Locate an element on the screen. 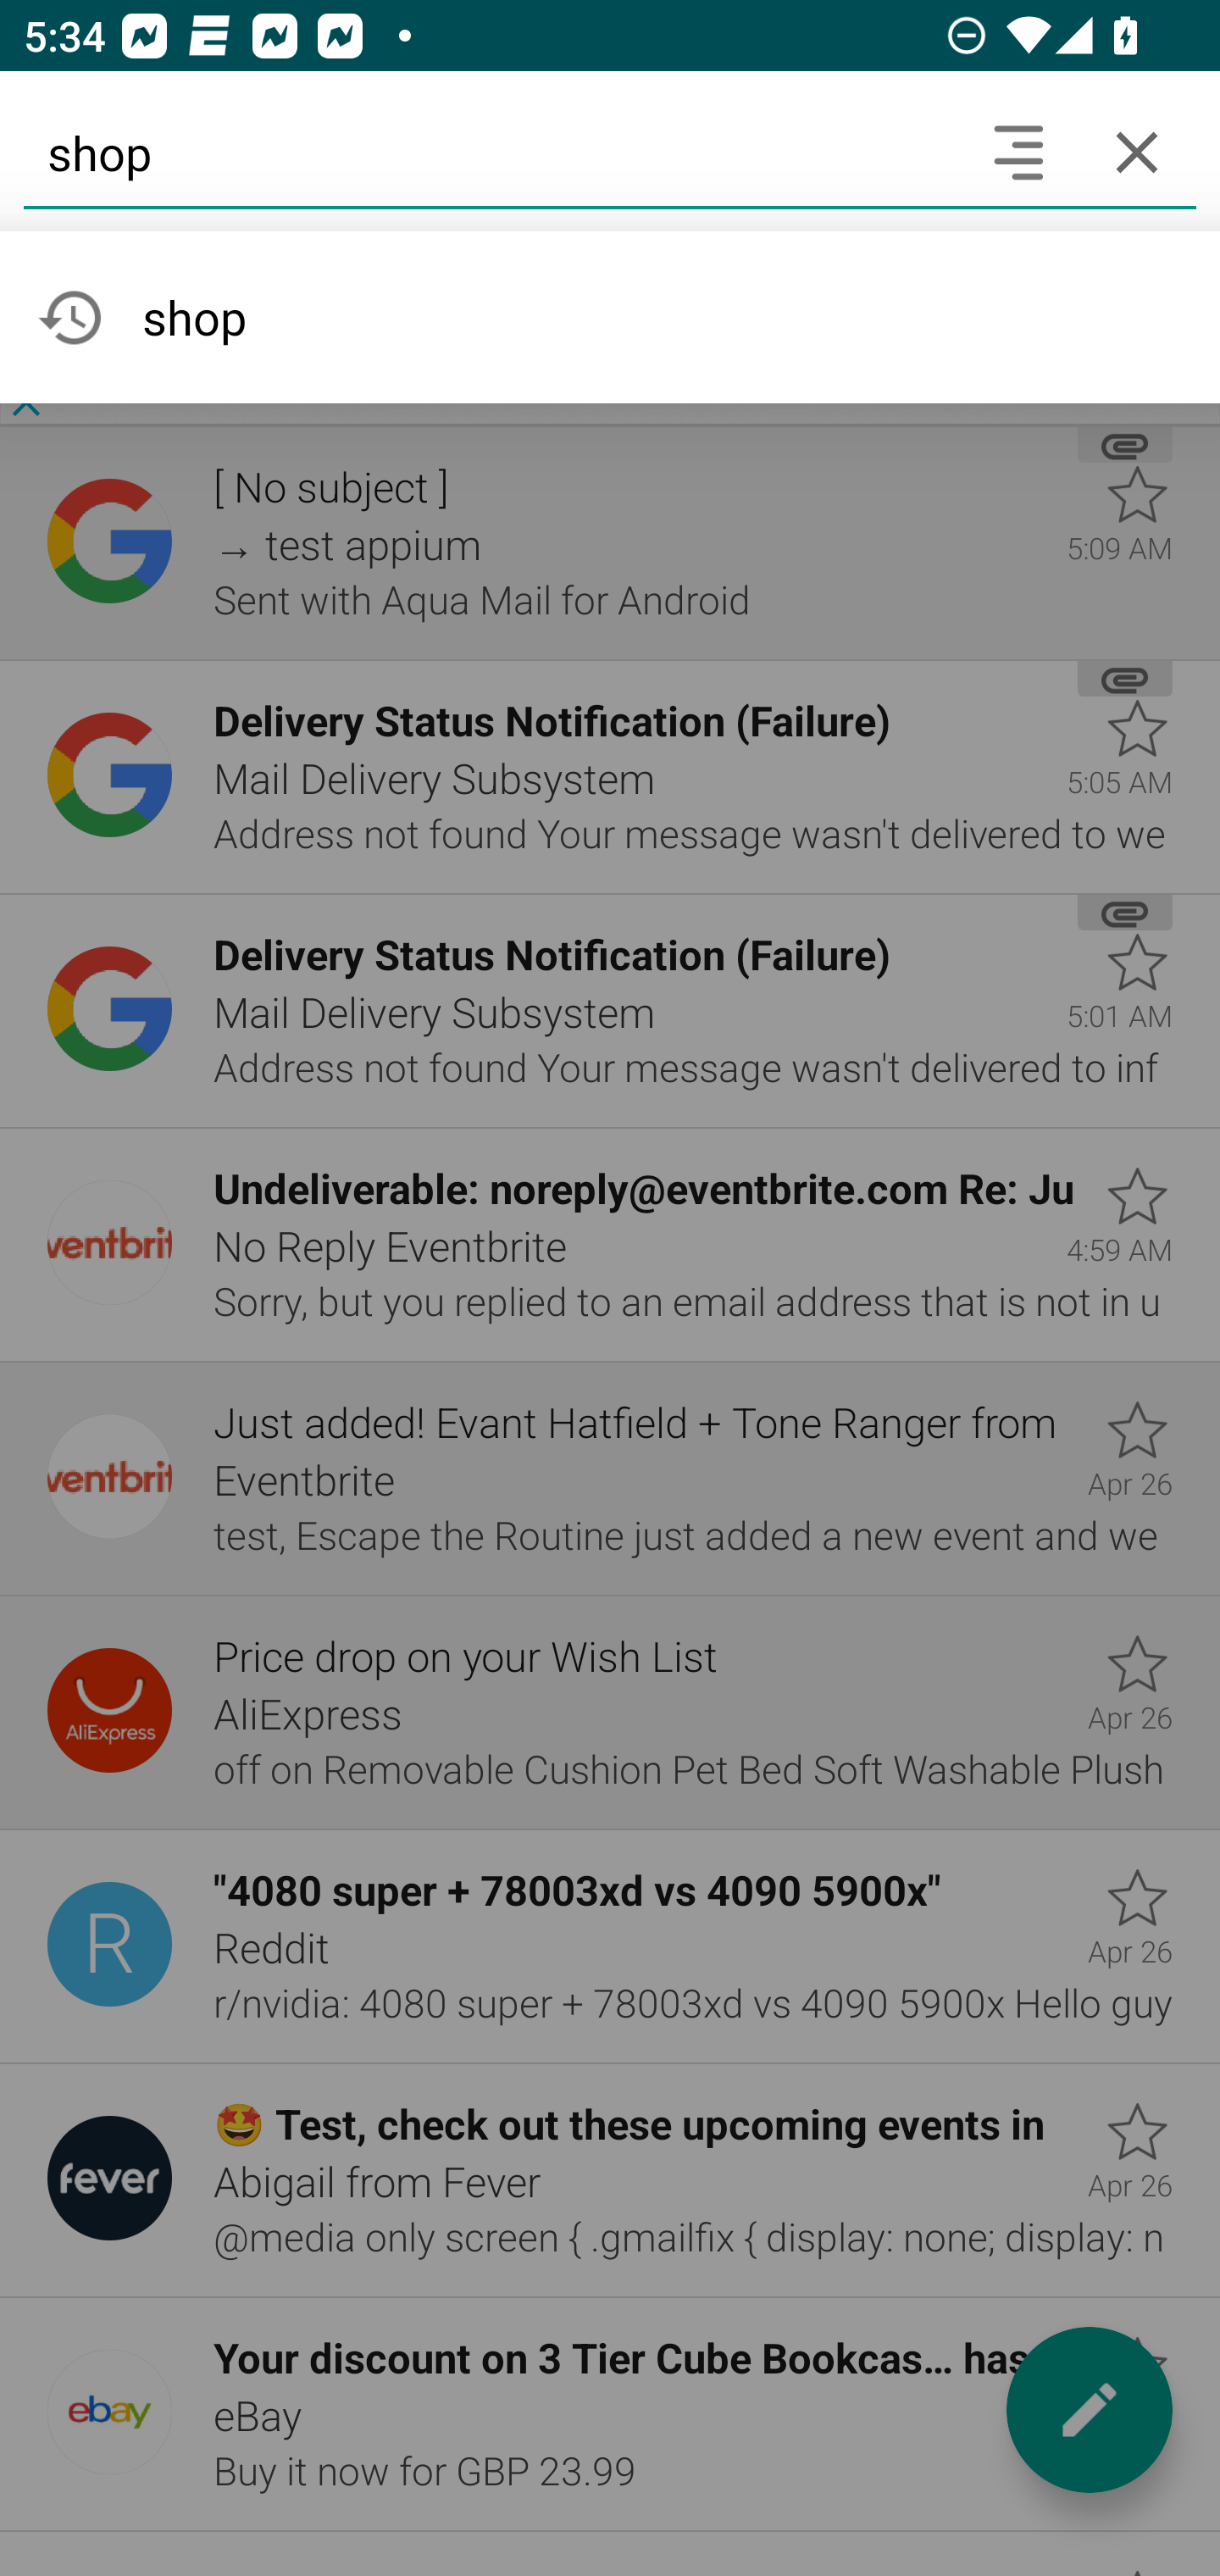 Image resolution: width=1220 pixels, height=2576 pixels. Search headers and text is located at coordinates (1018, 152).